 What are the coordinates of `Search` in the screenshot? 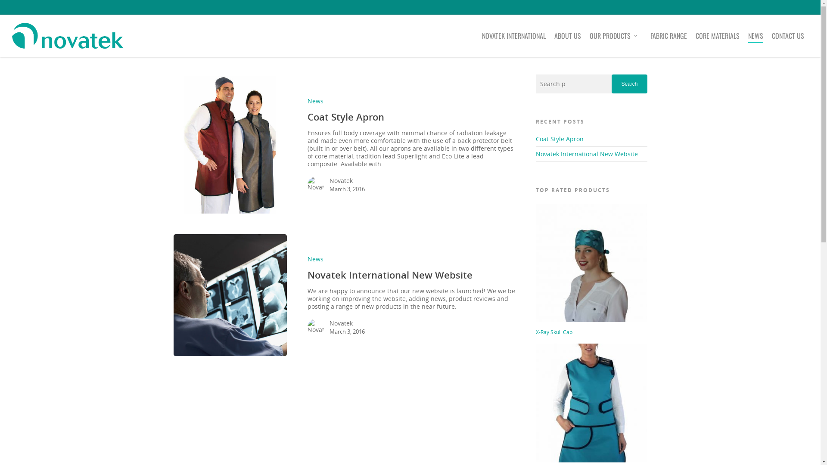 It's located at (629, 84).